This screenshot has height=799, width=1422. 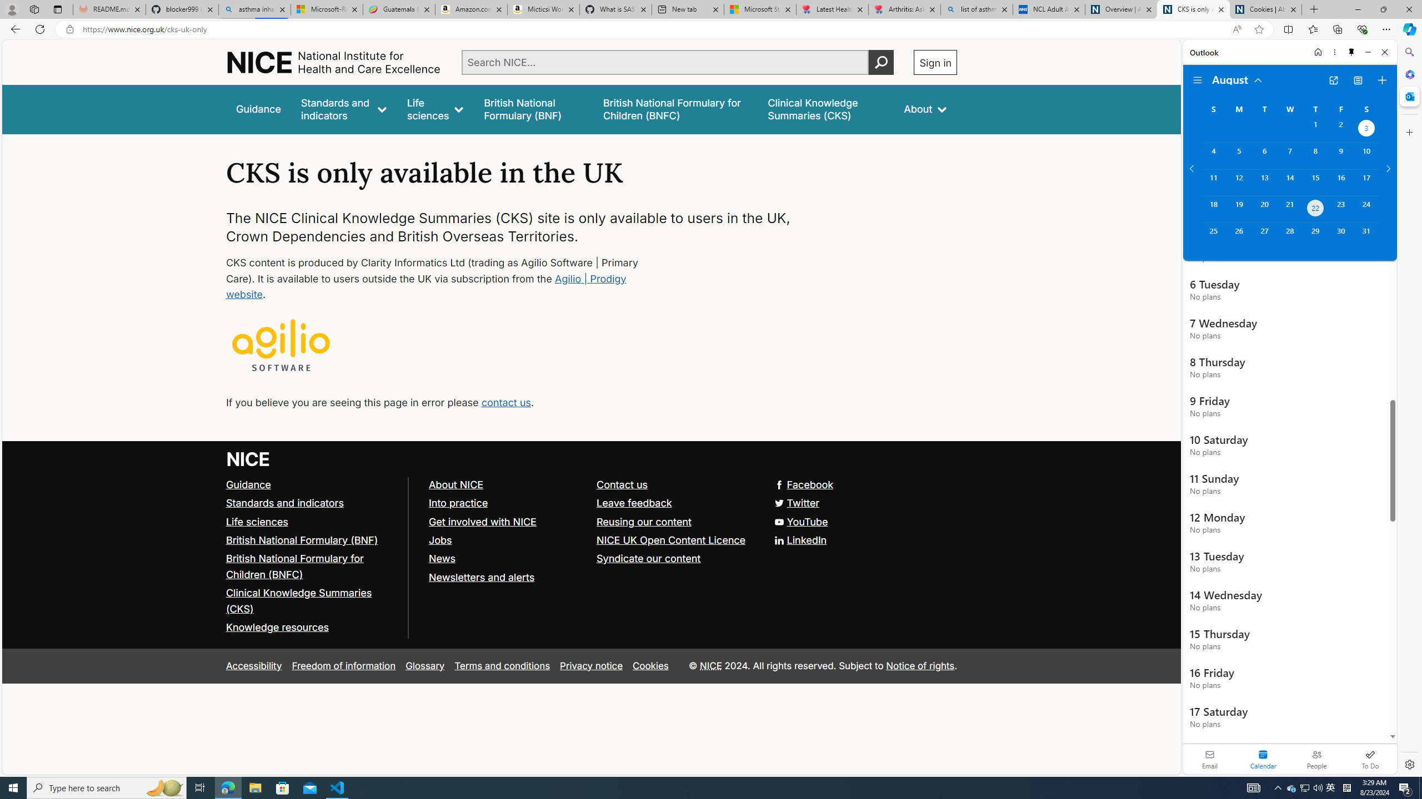 What do you see at coordinates (1366, 236) in the screenshot?
I see `Saturday, August 31, 2024. ` at bounding box center [1366, 236].